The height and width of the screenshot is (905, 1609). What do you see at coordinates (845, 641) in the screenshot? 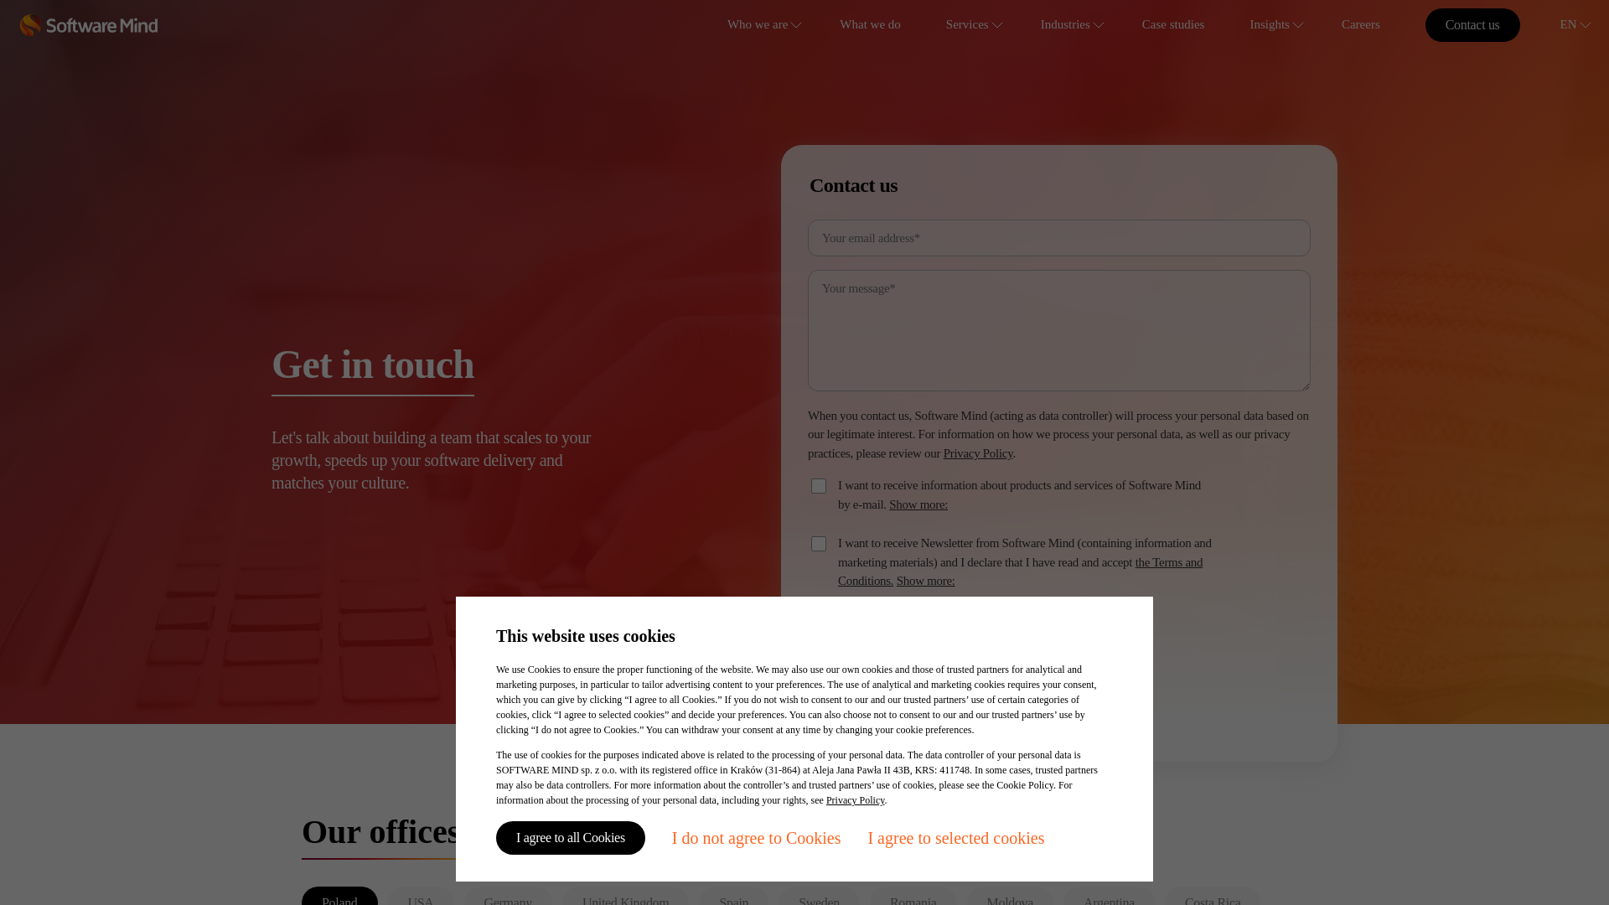
I see `SEND` at bounding box center [845, 641].